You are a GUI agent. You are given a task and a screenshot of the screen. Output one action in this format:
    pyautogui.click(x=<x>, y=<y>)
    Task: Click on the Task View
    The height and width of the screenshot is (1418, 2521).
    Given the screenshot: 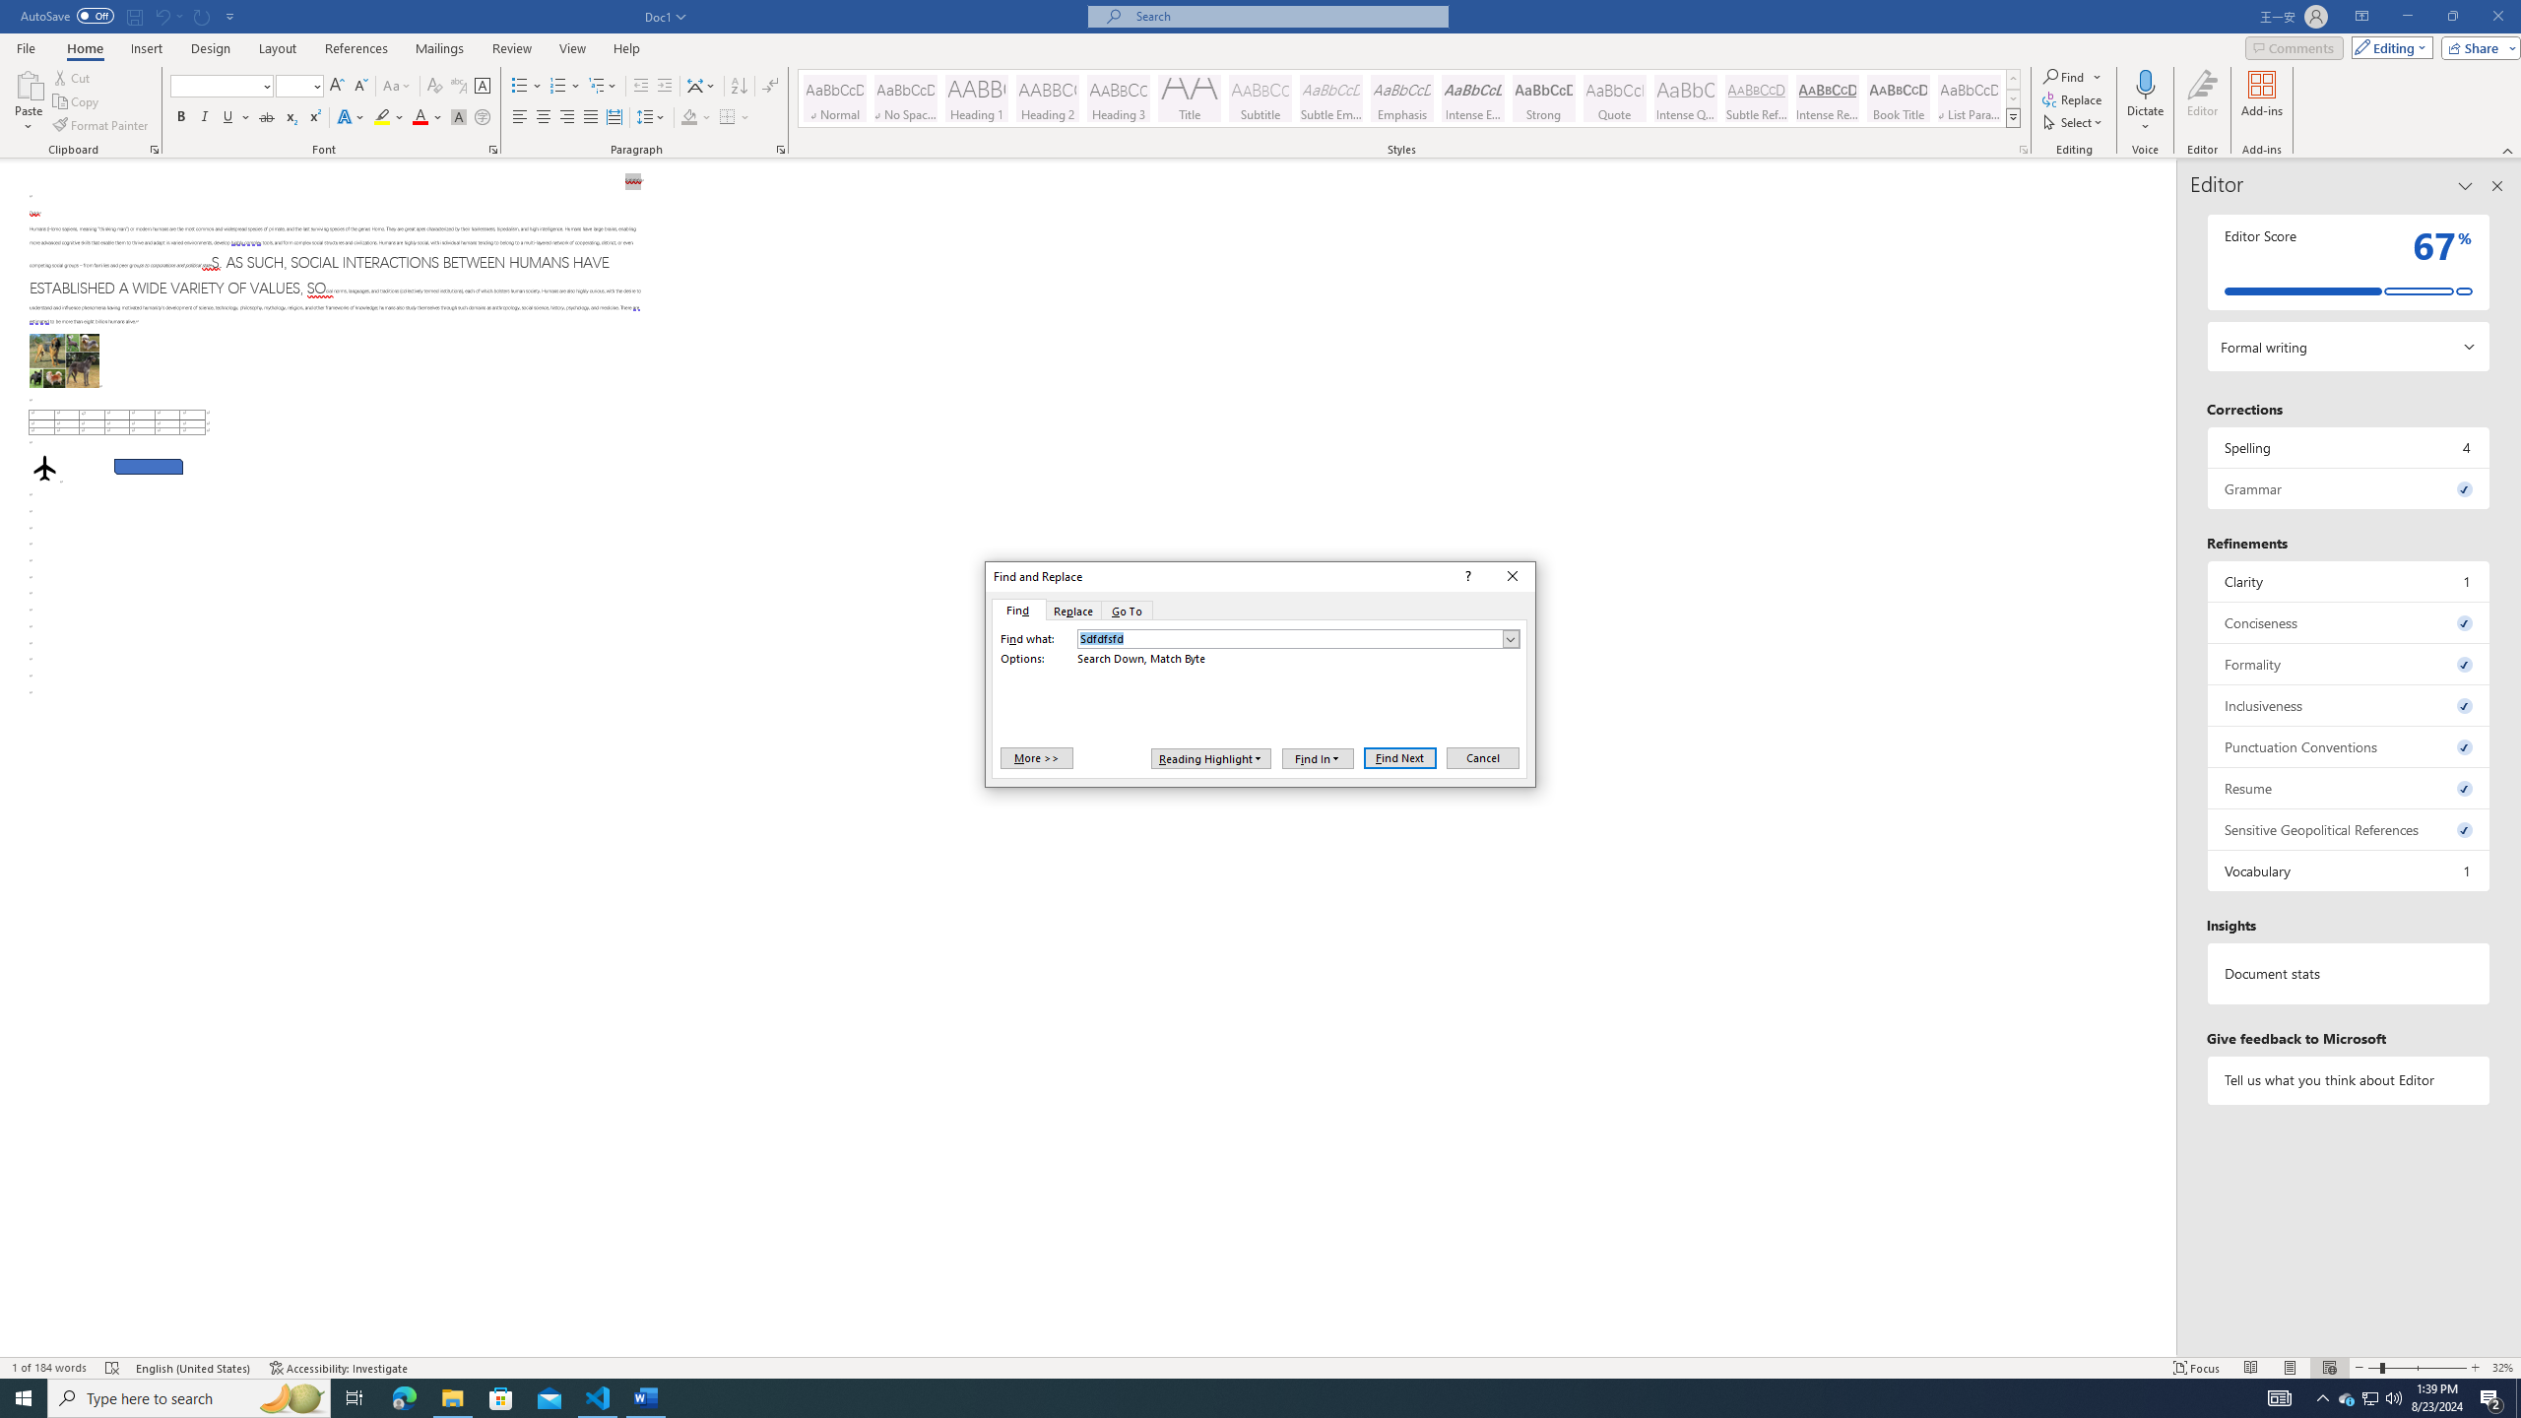 What is the action you would take?
    pyautogui.click(x=355, y=1398)
    